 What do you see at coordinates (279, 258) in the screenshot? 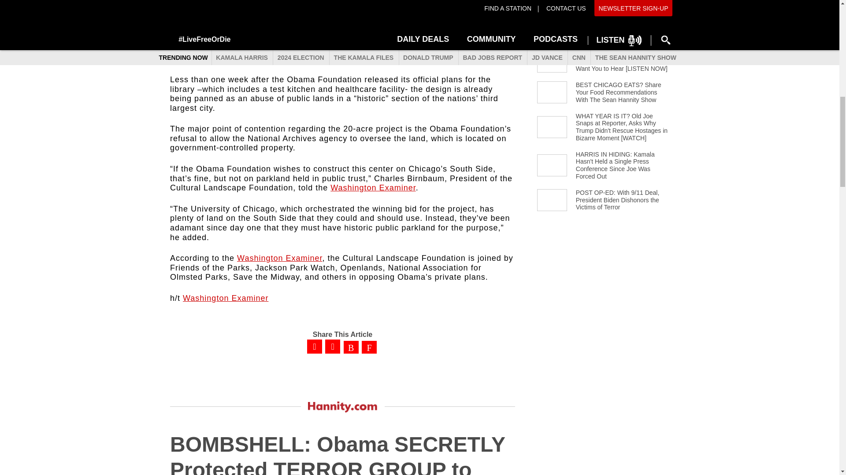
I see `Washington Examiner` at bounding box center [279, 258].